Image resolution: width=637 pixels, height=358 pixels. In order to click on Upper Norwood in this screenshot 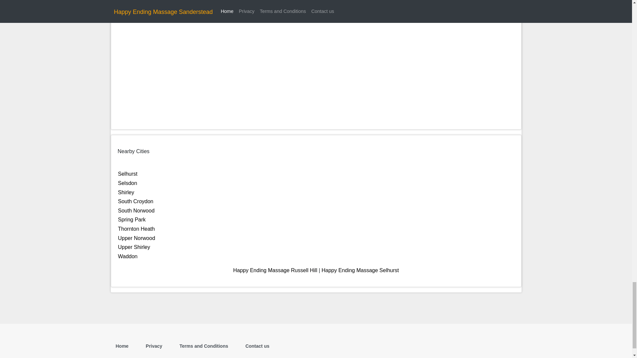, I will do `click(137, 238)`.